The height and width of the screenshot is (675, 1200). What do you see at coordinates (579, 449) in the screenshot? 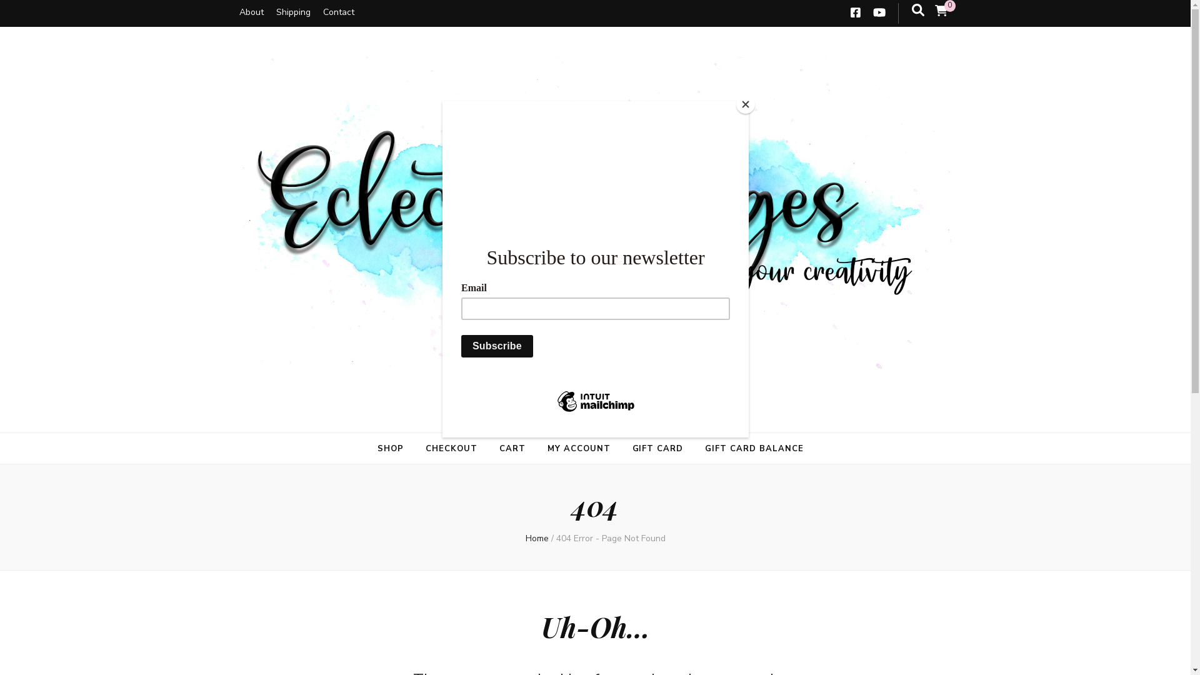
I see `MY ACCOUNT` at bounding box center [579, 449].